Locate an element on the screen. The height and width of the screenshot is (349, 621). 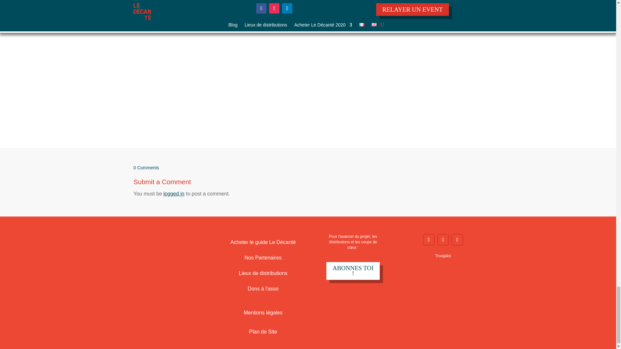
Nos Partenaires is located at coordinates (263, 258).